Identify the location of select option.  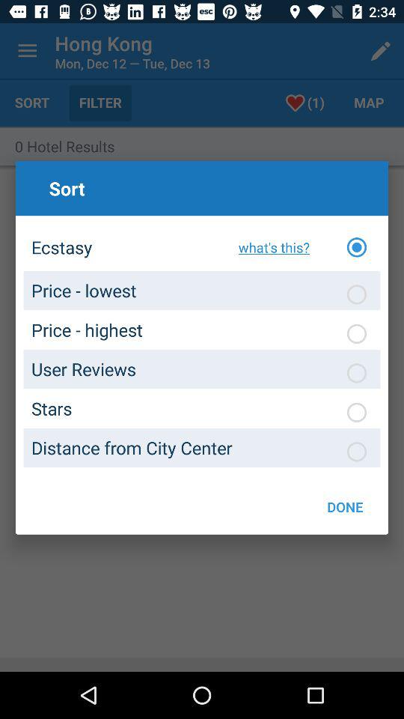
(357, 294).